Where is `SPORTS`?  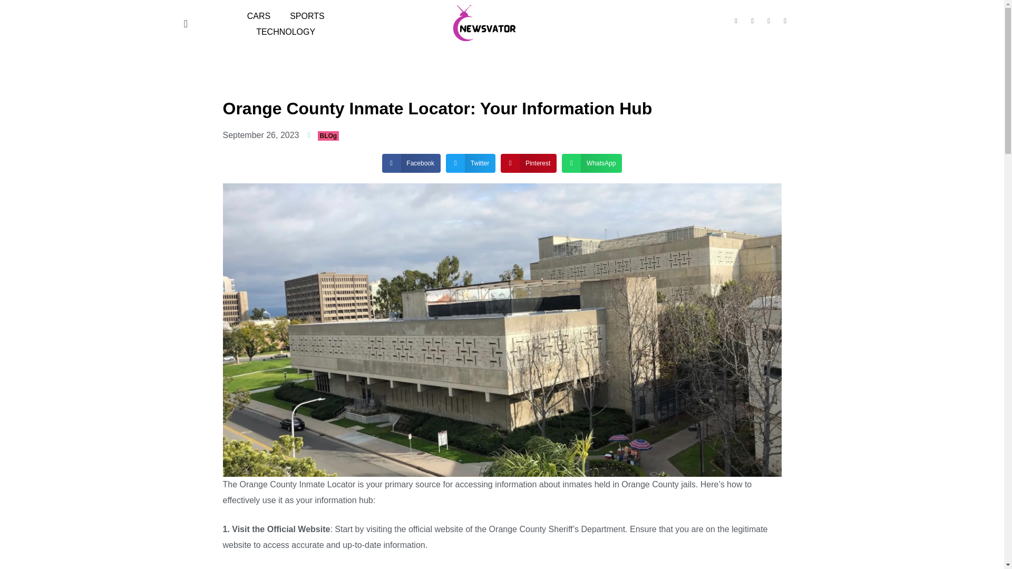
SPORTS is located at coordinates (301, 16).